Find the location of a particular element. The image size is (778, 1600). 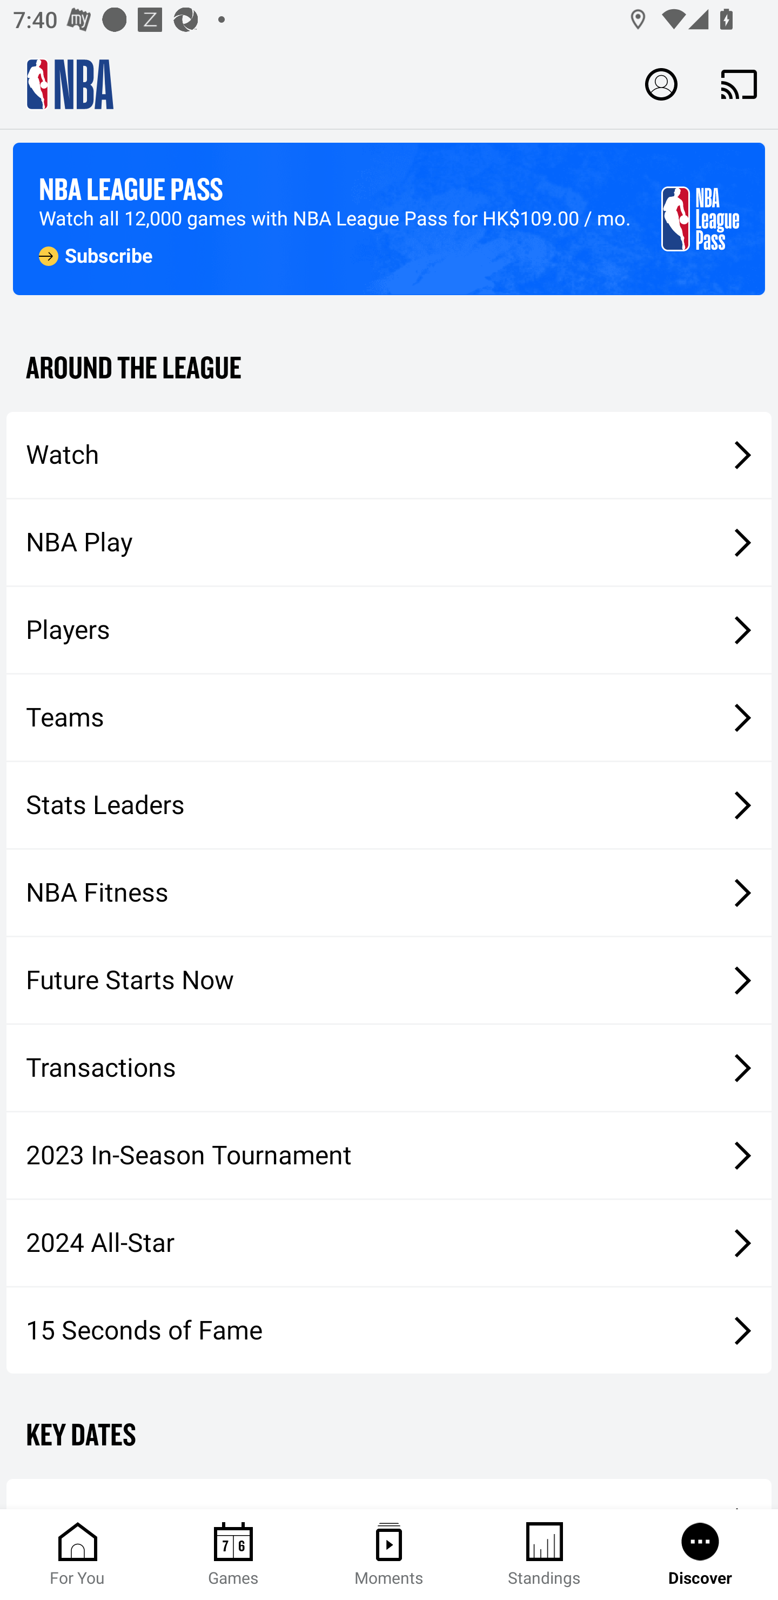

NBA Fitness is located at coordinates (389, 892).